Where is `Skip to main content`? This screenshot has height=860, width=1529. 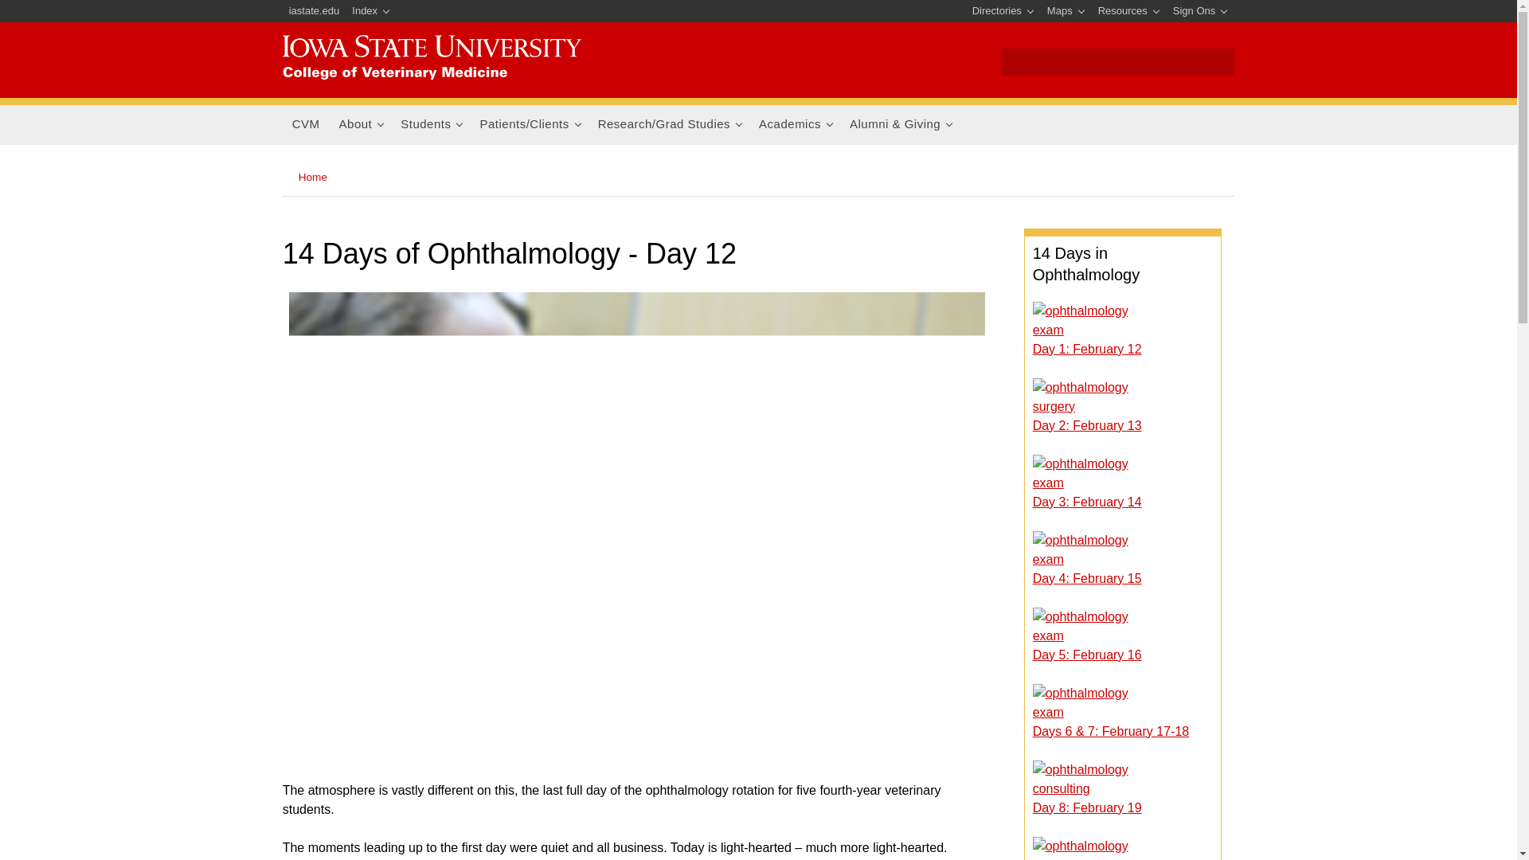
Skip to main content is located at coordinates (720, 2).